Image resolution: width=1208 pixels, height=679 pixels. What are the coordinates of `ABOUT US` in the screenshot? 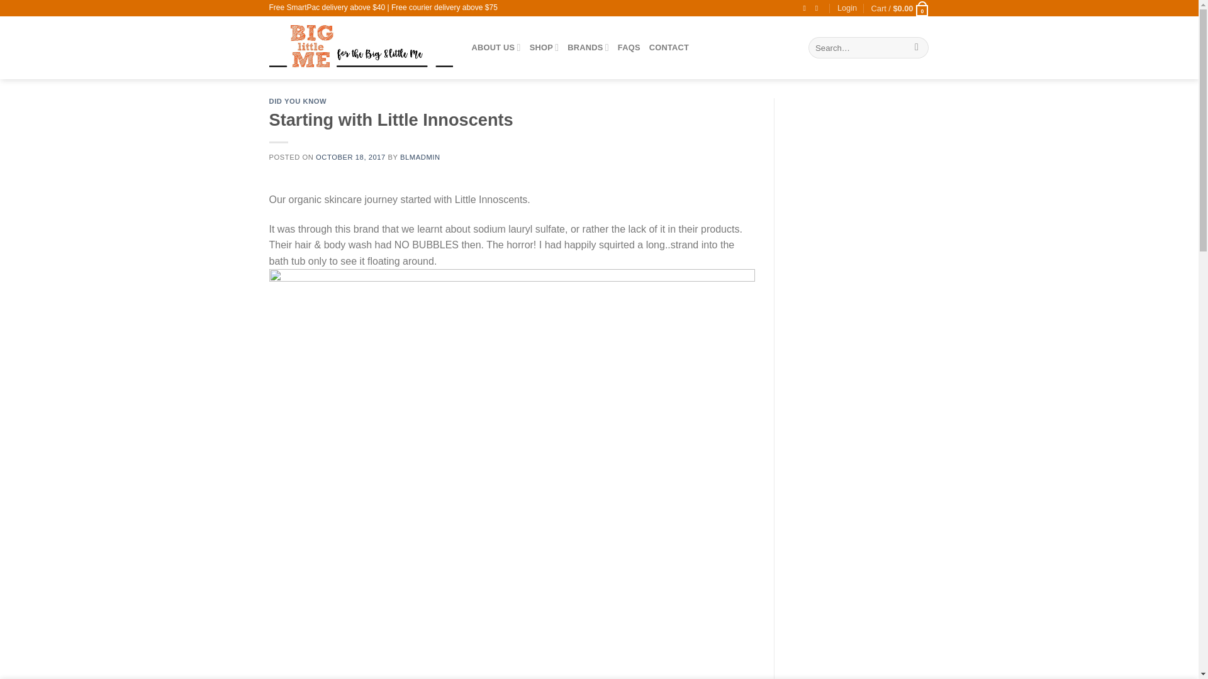 It's located at (496, 48).